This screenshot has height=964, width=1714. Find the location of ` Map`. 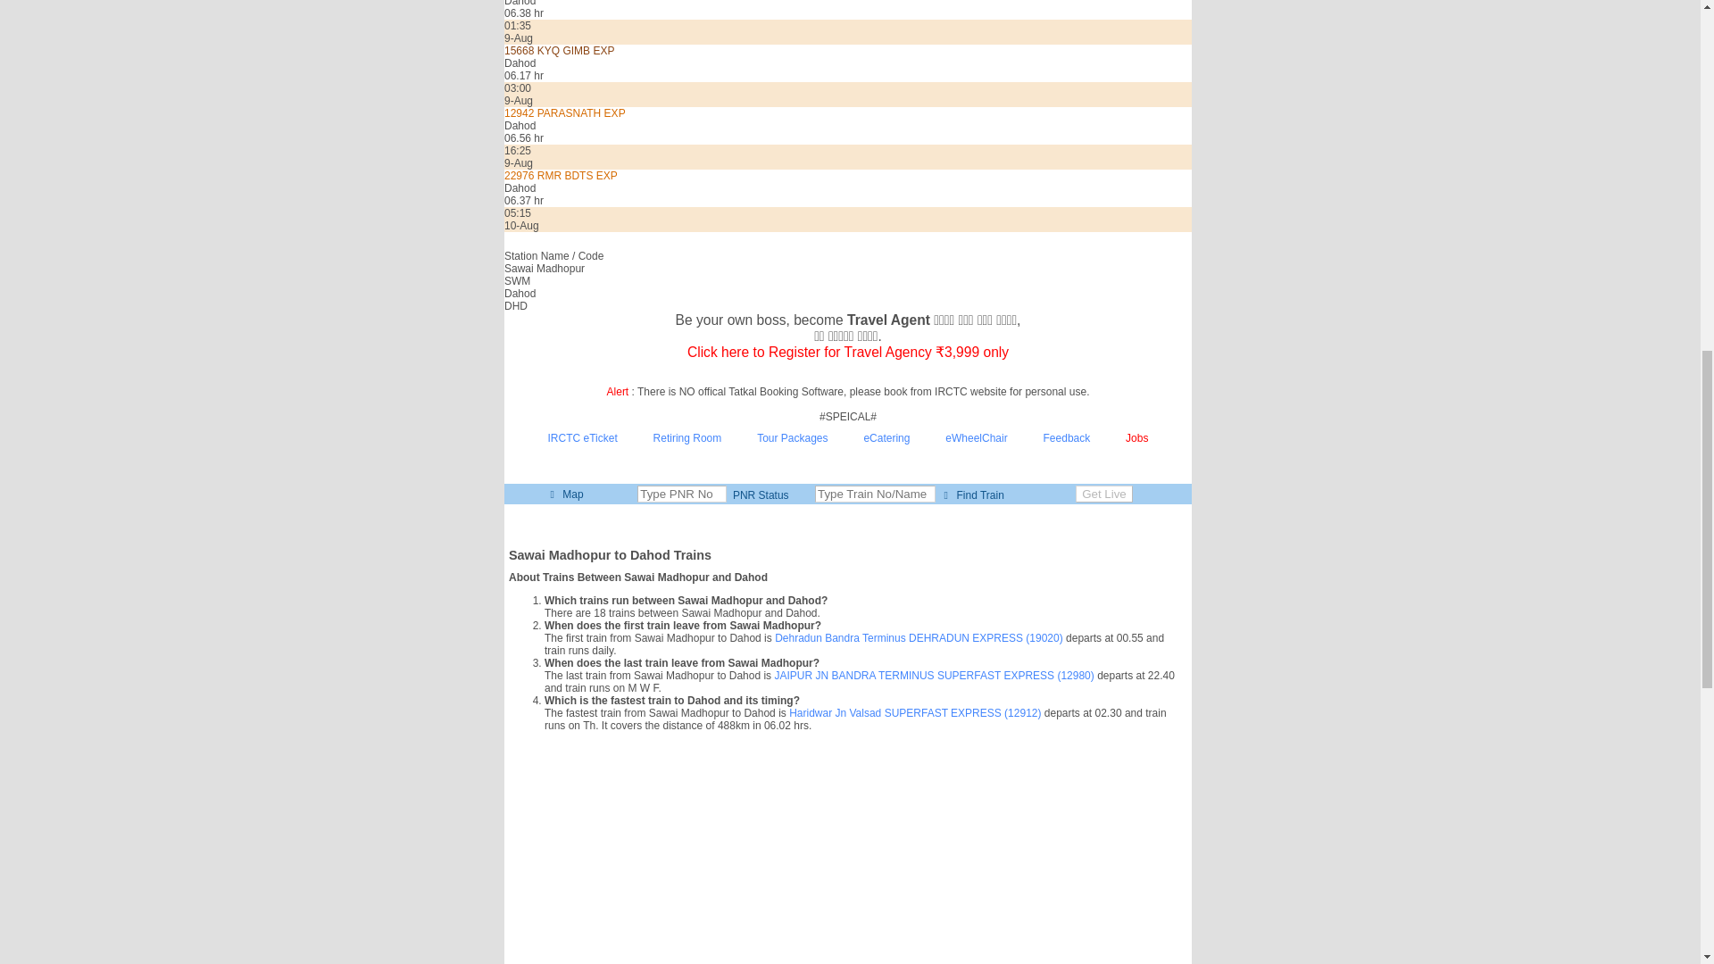

 Map is located at coordinates (563, 494).